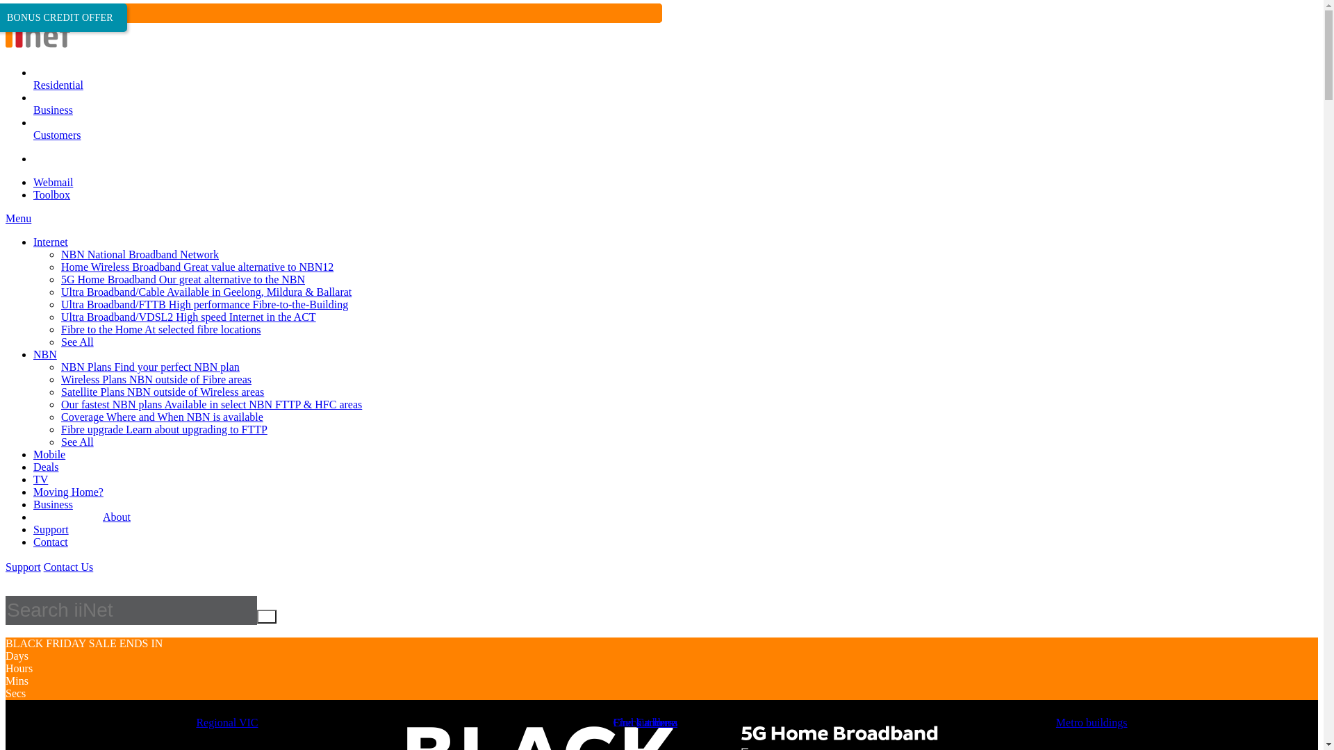 Image resolution: width=1334 pixels, height=750 pixels. I want to click on Moving Home?, so click(68, 492).